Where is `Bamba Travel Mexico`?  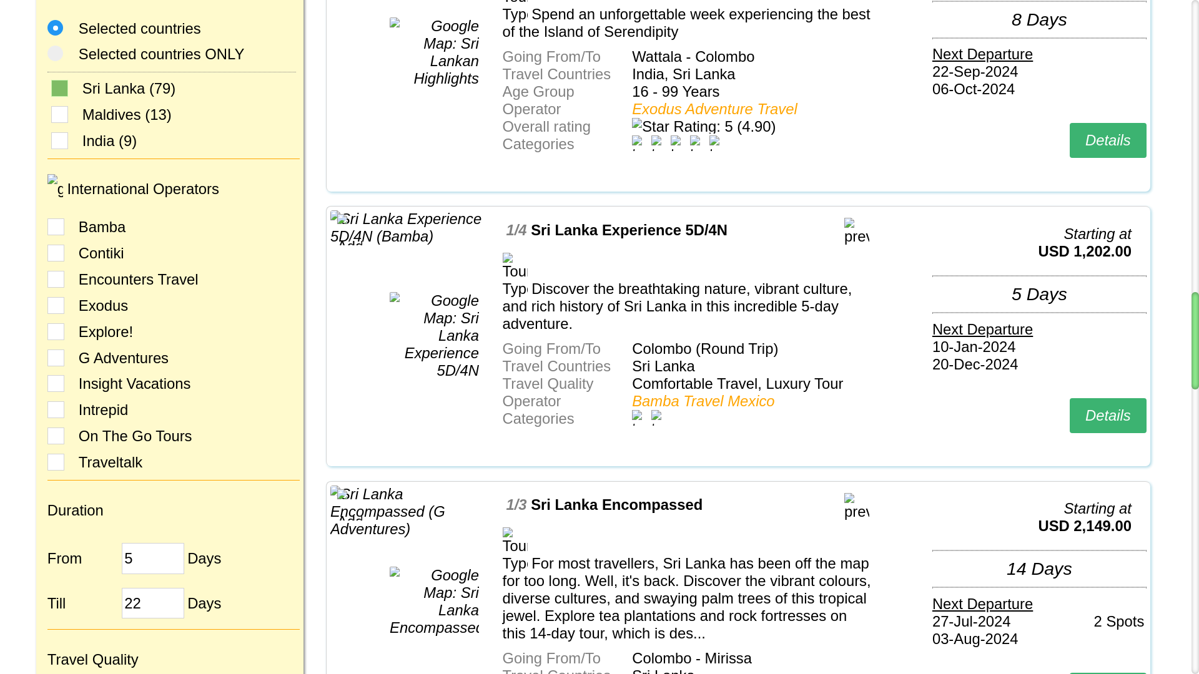 Bamba Travel Mexico is located at coordinates (703, 401).